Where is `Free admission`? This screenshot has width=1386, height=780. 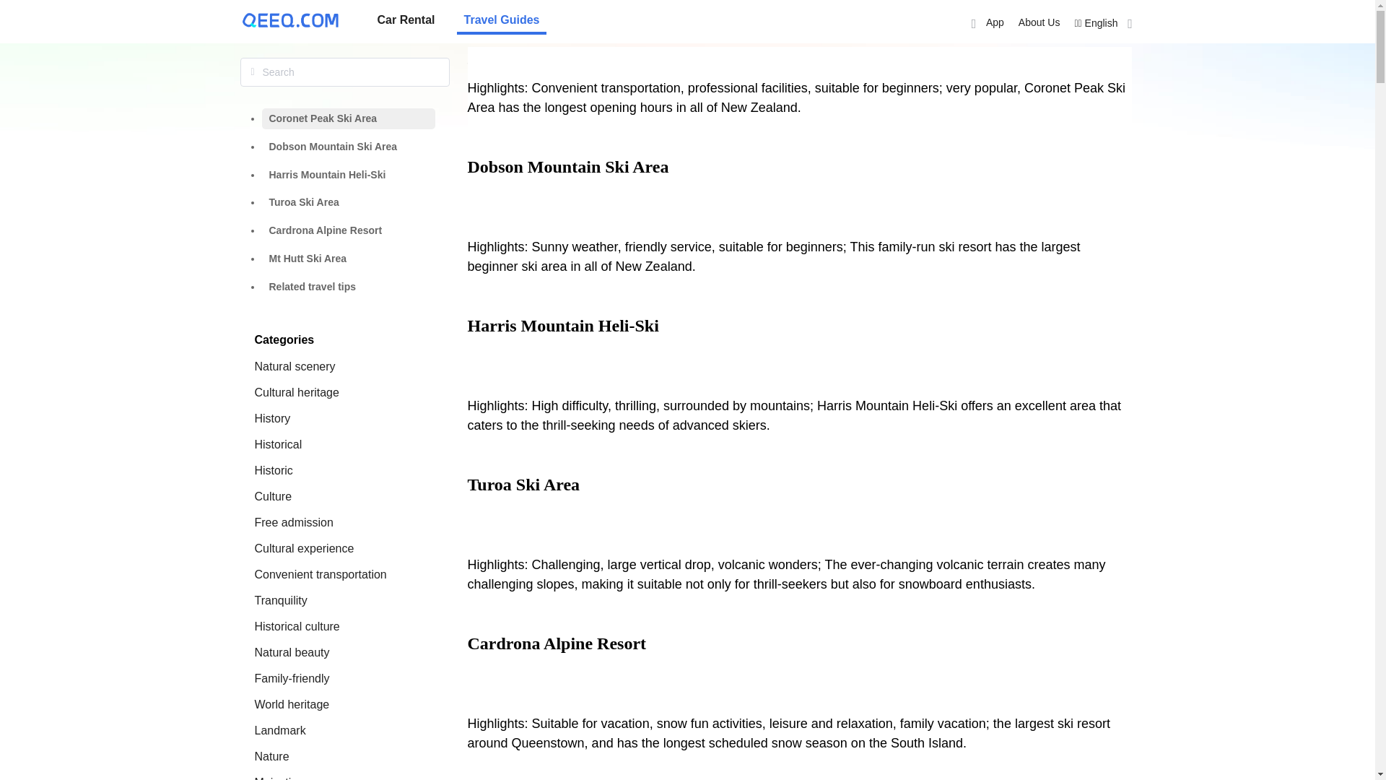 Free admission is located at coordinates (293, 522).